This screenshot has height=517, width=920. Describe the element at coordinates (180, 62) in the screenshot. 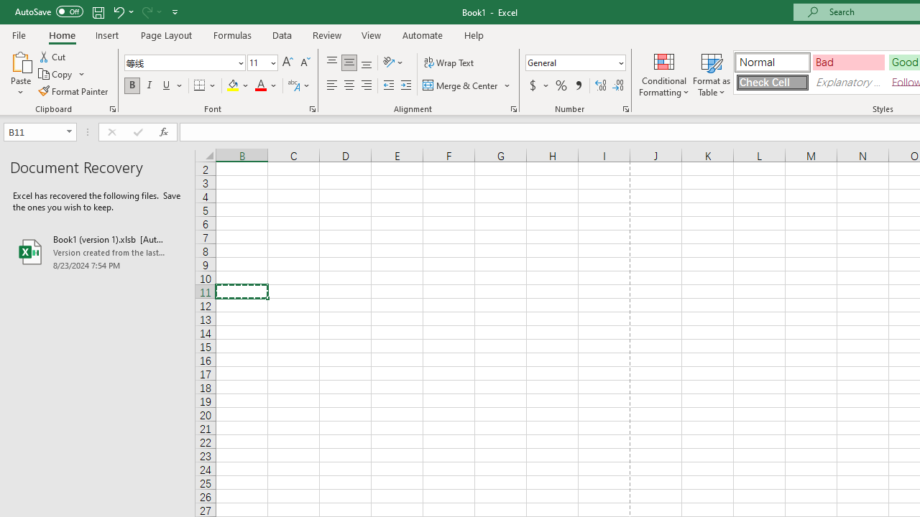

I see `Font` at that location.